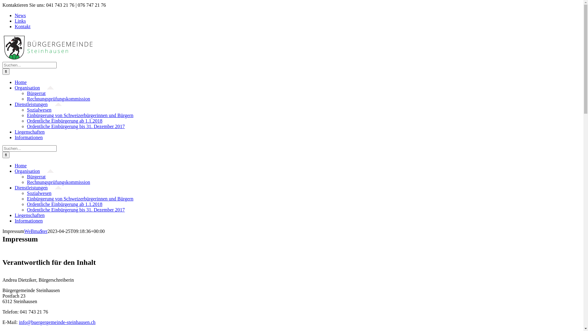 Image resolution: width=588 pixels, height=331 pixels. Describe the element at coordinates (26, 26) in the screenshot. I see `Kontakt` at that location.